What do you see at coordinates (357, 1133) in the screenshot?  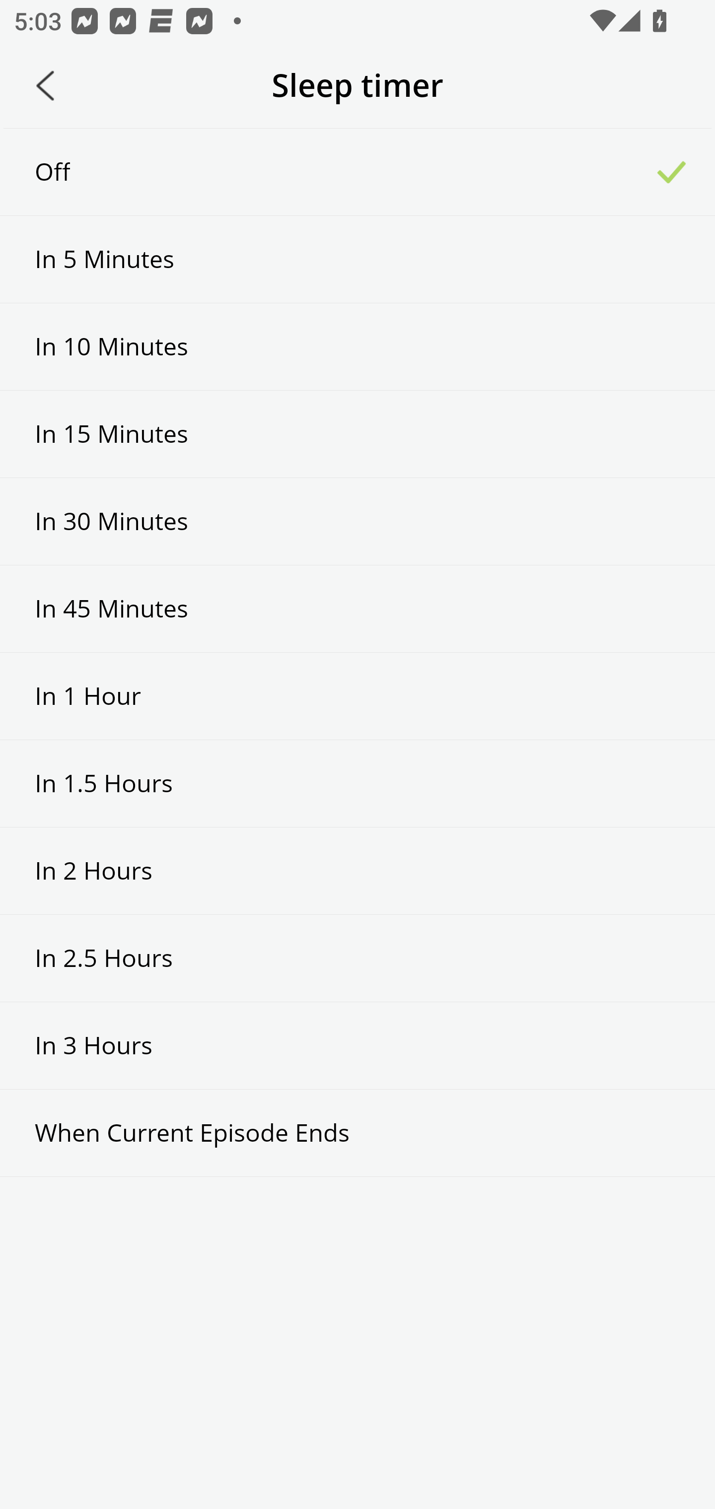 I see `When Current Episode Ends` at bounding box center [357, 1133].